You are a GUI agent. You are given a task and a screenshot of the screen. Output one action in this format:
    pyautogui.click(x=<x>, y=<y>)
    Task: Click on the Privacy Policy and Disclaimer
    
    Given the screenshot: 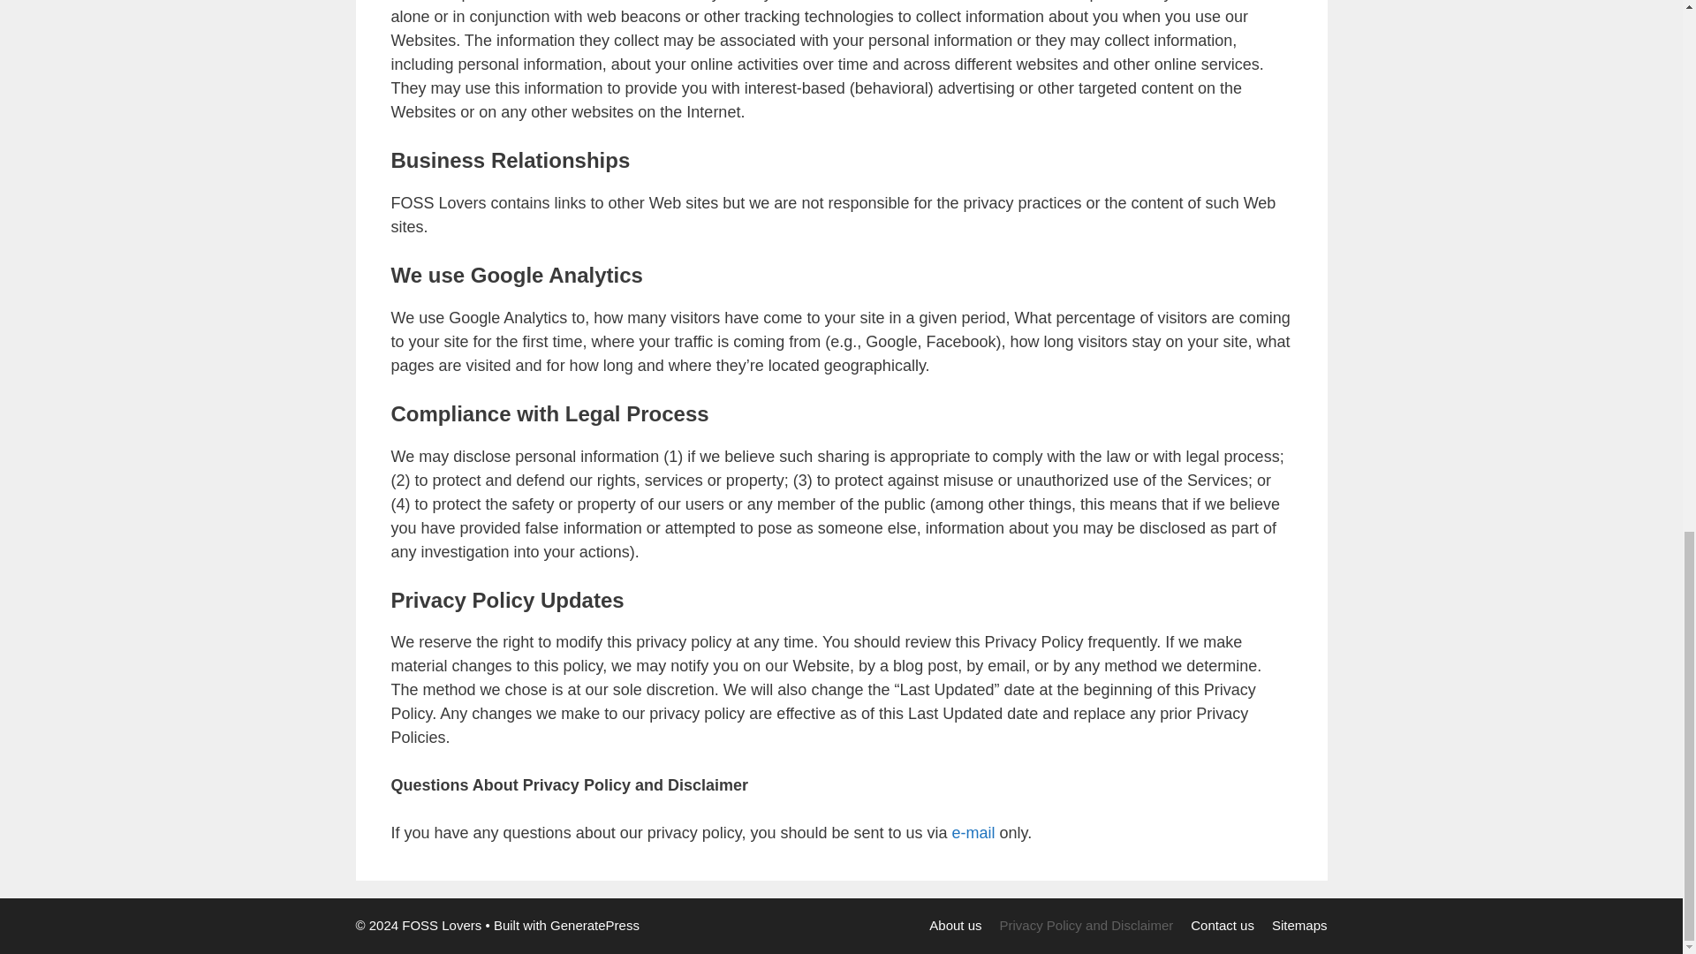 What is the action you would take?
    pyautogui.click(x=1086, y=925)
    